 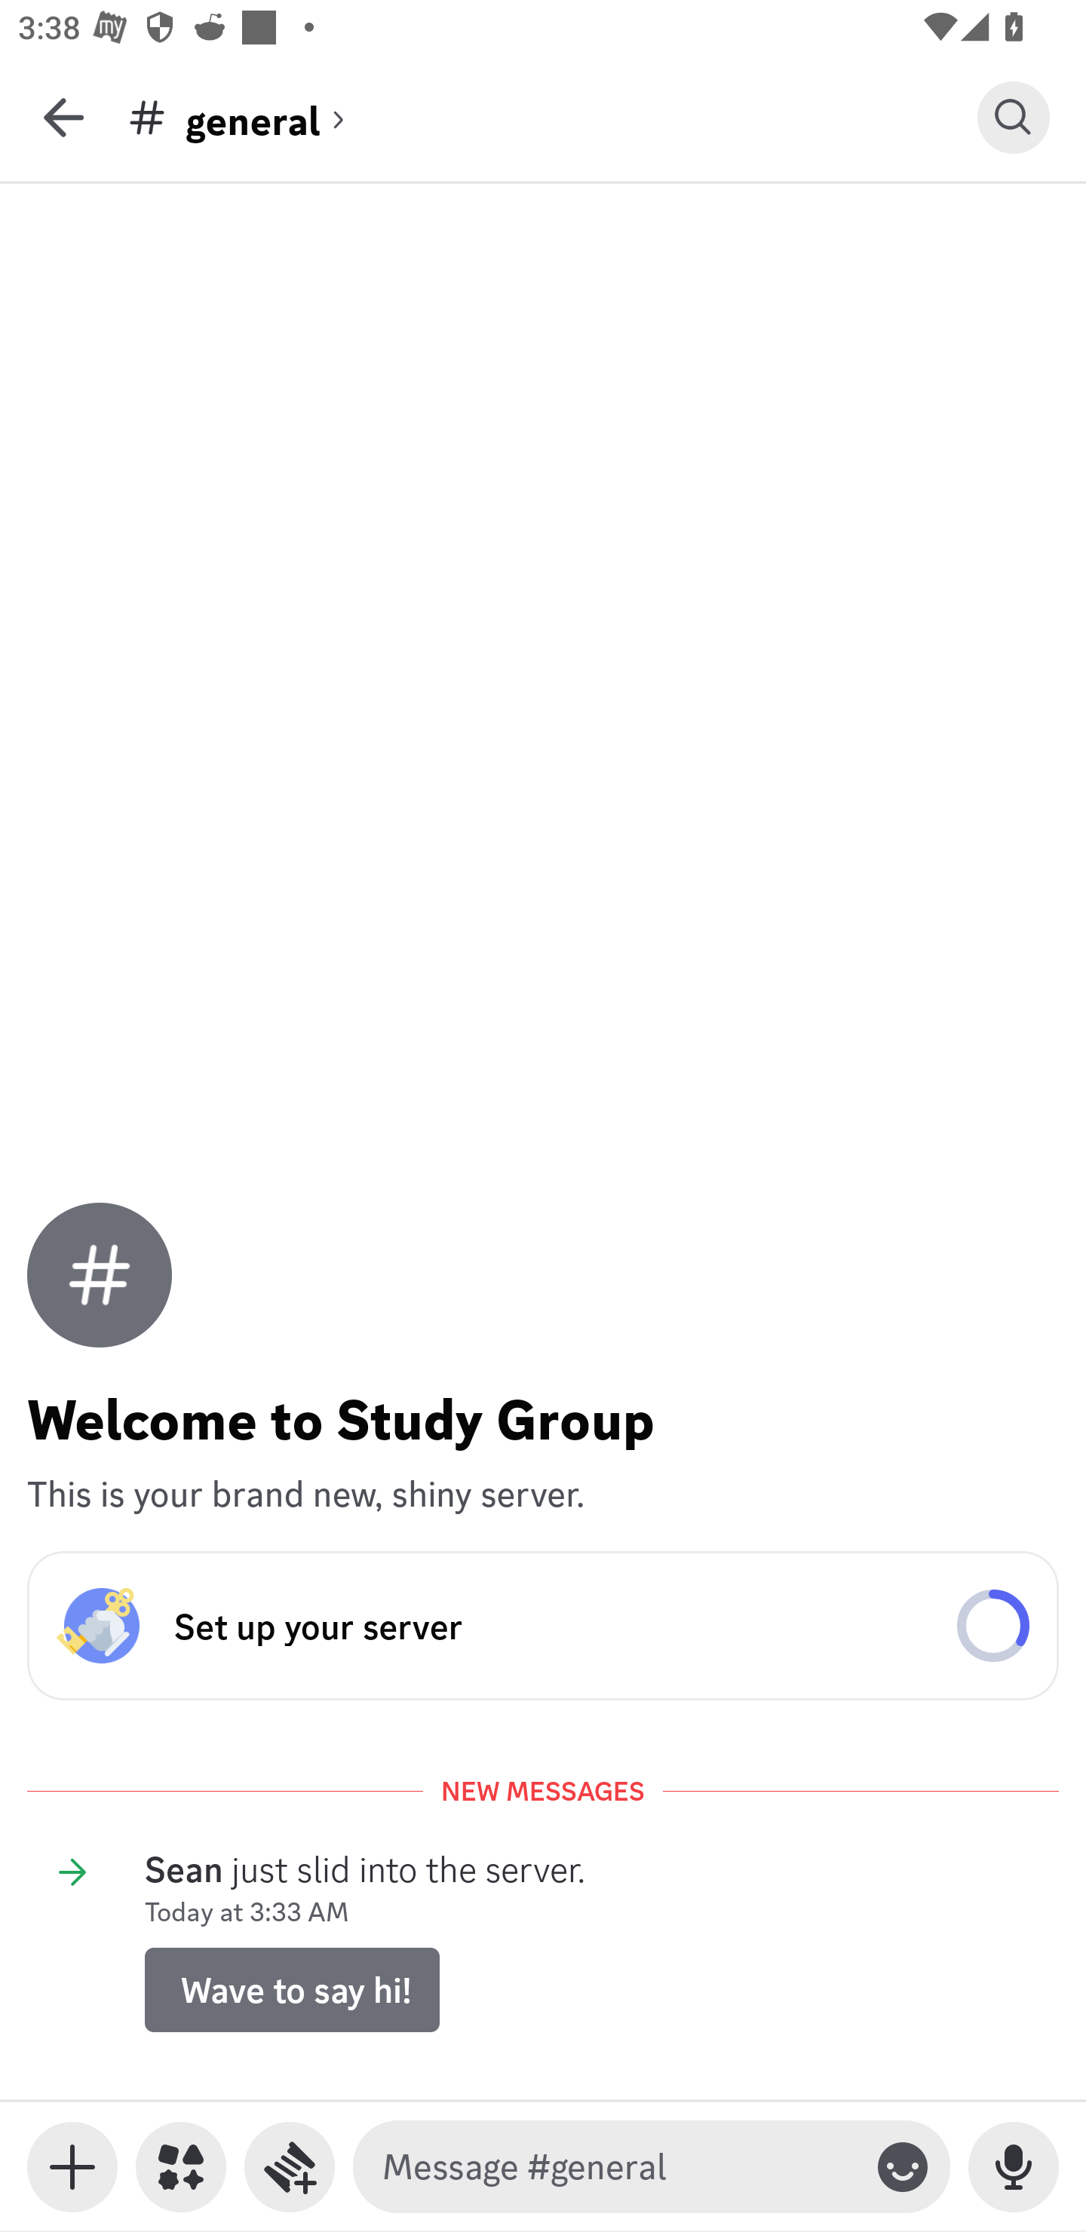 What do you see at coordinates (903, 2167) in the screenshot?
I see `Toggle emoji keyboard` at bounding box center [903, 2167].